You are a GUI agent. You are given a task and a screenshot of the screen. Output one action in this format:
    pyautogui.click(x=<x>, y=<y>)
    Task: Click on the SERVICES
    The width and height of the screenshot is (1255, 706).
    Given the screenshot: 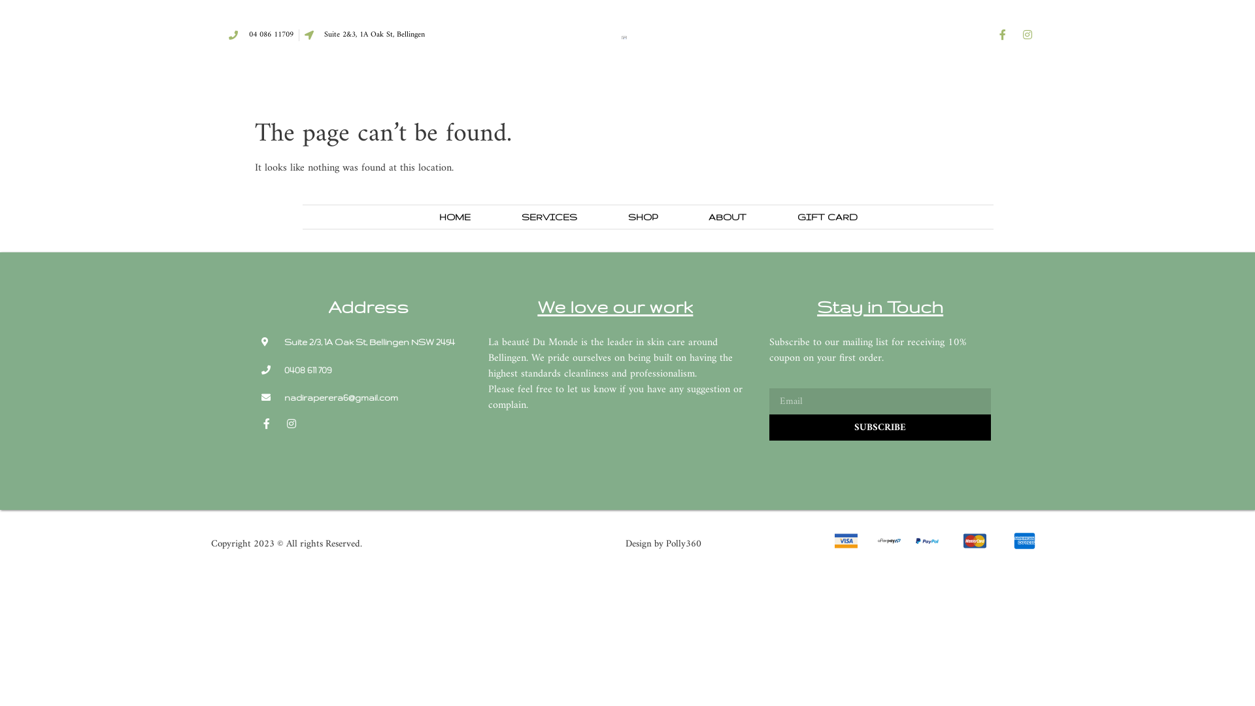 What is the action you would take?
    pyautogui.click(x=549, y=217)
    